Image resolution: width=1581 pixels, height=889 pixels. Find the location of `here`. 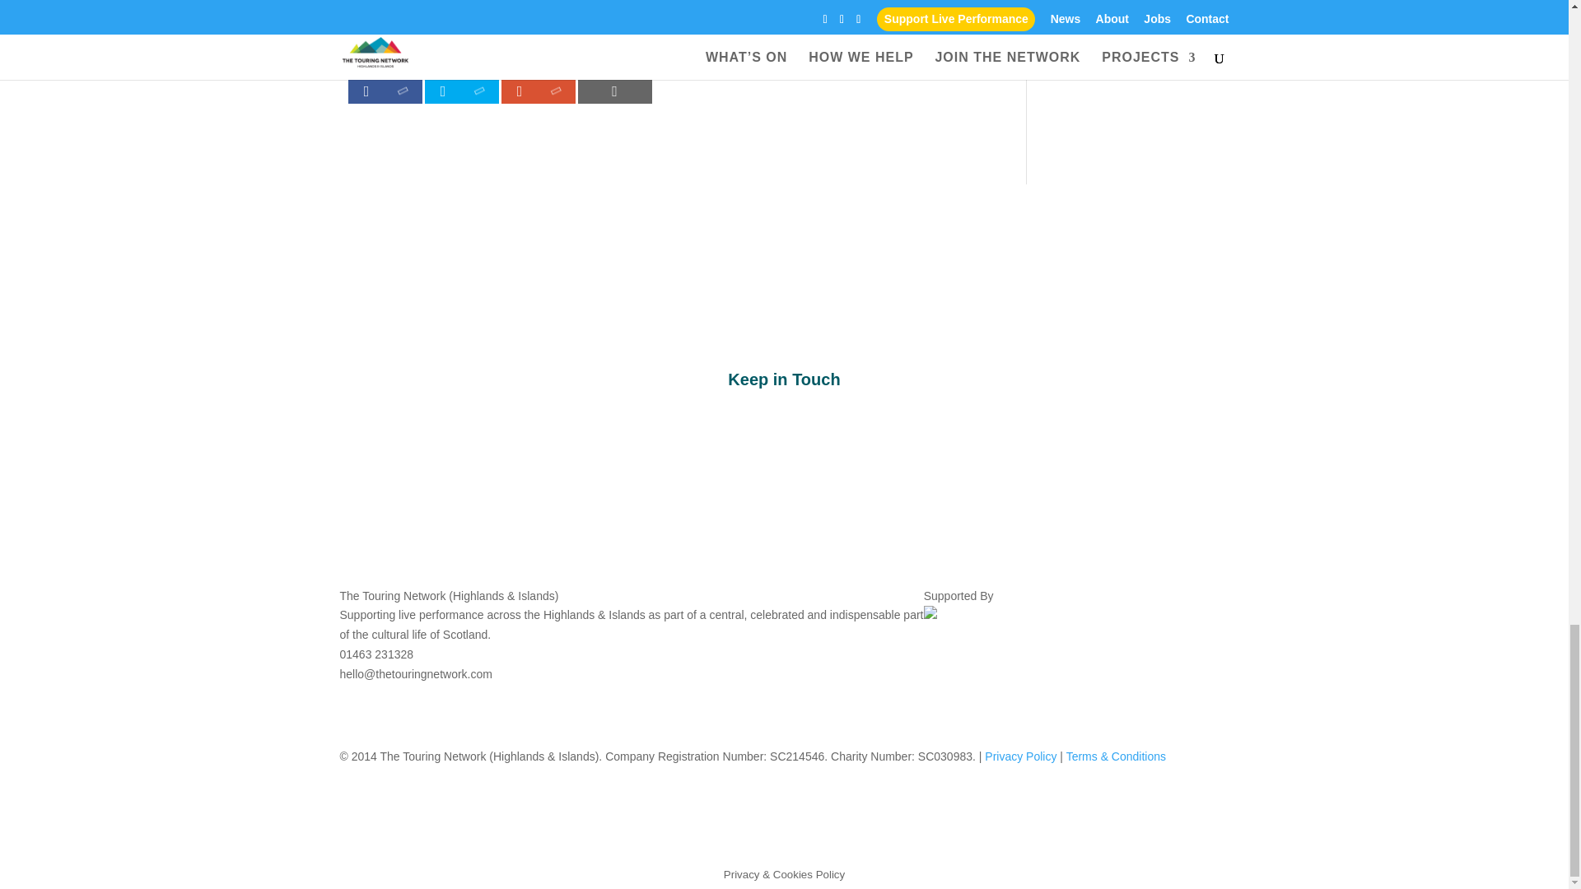

here is located at coordinates (665, 26).